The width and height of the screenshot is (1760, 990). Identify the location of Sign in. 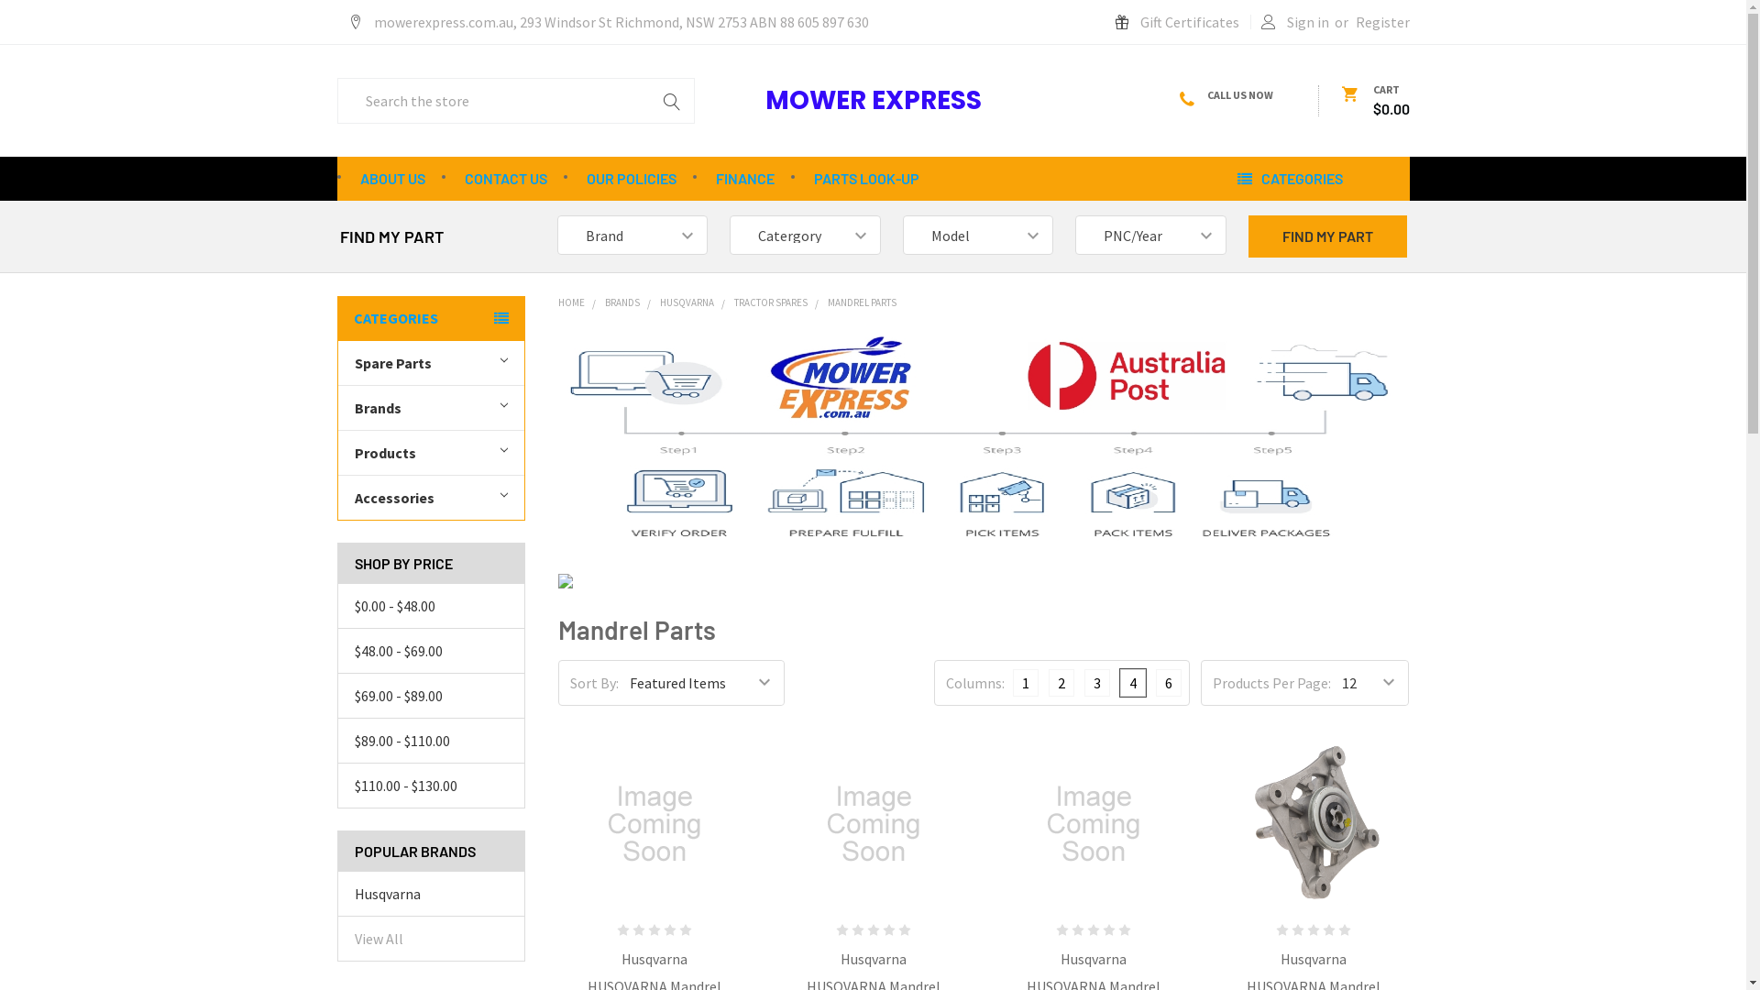
(1295, 22).